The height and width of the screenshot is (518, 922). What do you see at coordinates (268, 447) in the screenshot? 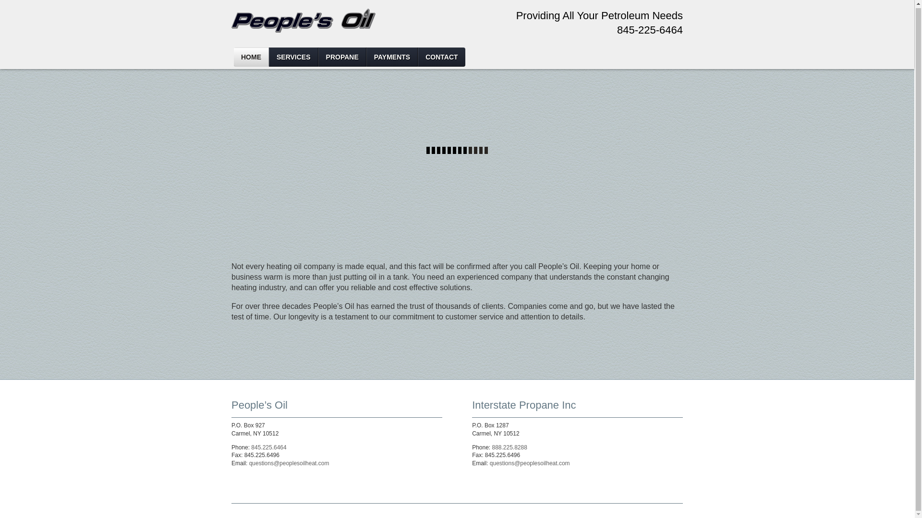
I see `845.225.6464` at bounding box center [268, 447].